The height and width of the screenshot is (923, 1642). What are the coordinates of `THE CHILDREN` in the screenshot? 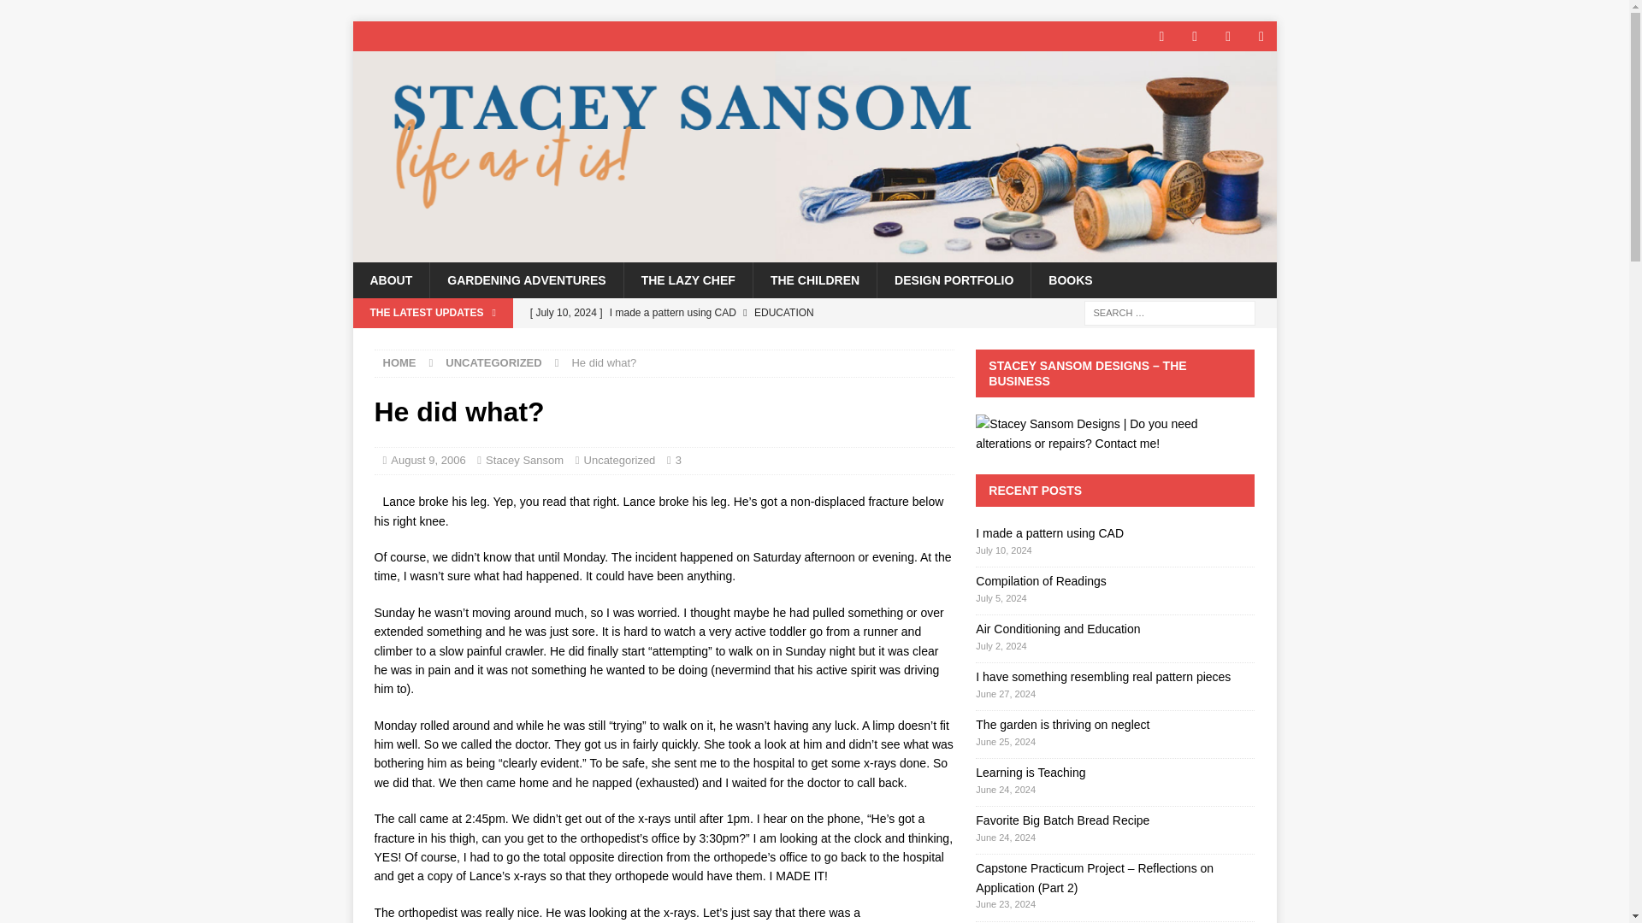 It's located at (814, 279).